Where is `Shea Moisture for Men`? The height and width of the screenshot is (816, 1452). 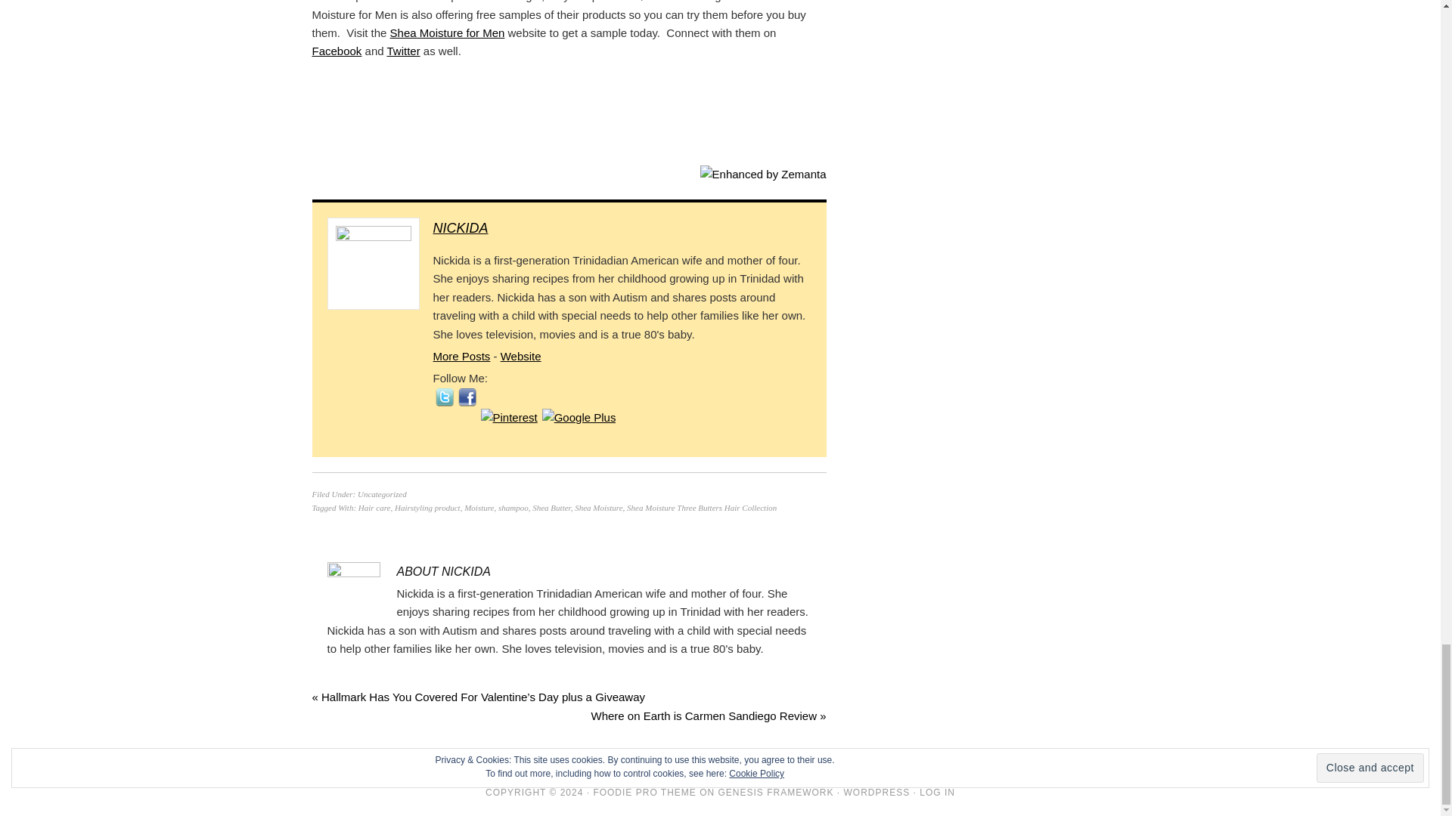
Shea Moisture for Men is located at coordinates (448, 32).